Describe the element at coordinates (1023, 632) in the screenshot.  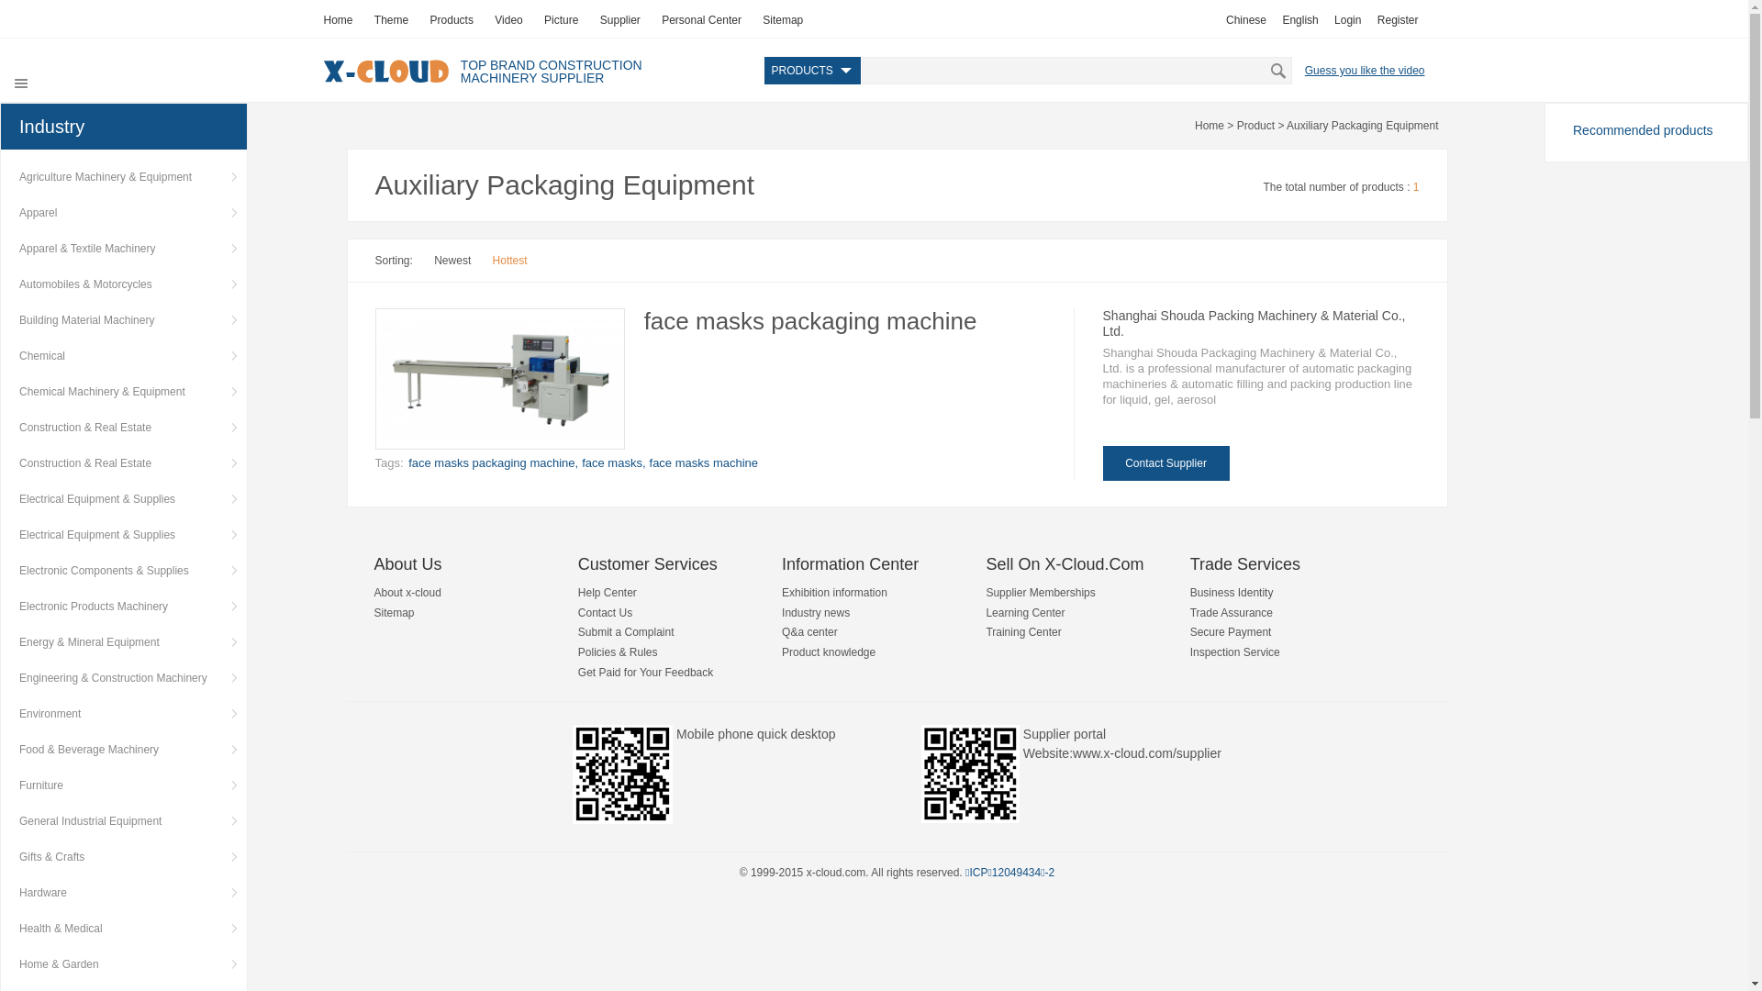
I see `Training Center` at that location.